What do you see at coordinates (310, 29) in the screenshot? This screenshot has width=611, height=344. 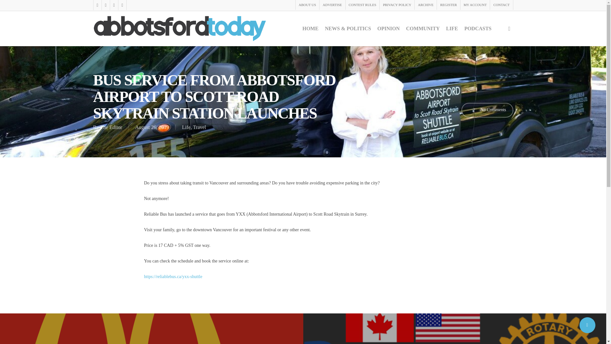 I see `HOME` at bounding box center [310, 29].